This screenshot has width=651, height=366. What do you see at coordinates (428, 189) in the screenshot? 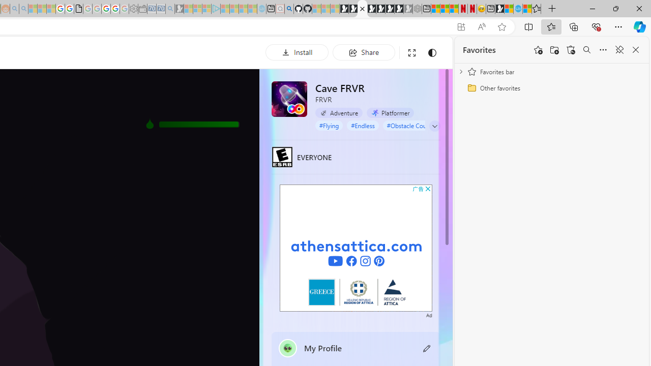
I see `AutomationID: cbb` at bounding box center [428, 189].